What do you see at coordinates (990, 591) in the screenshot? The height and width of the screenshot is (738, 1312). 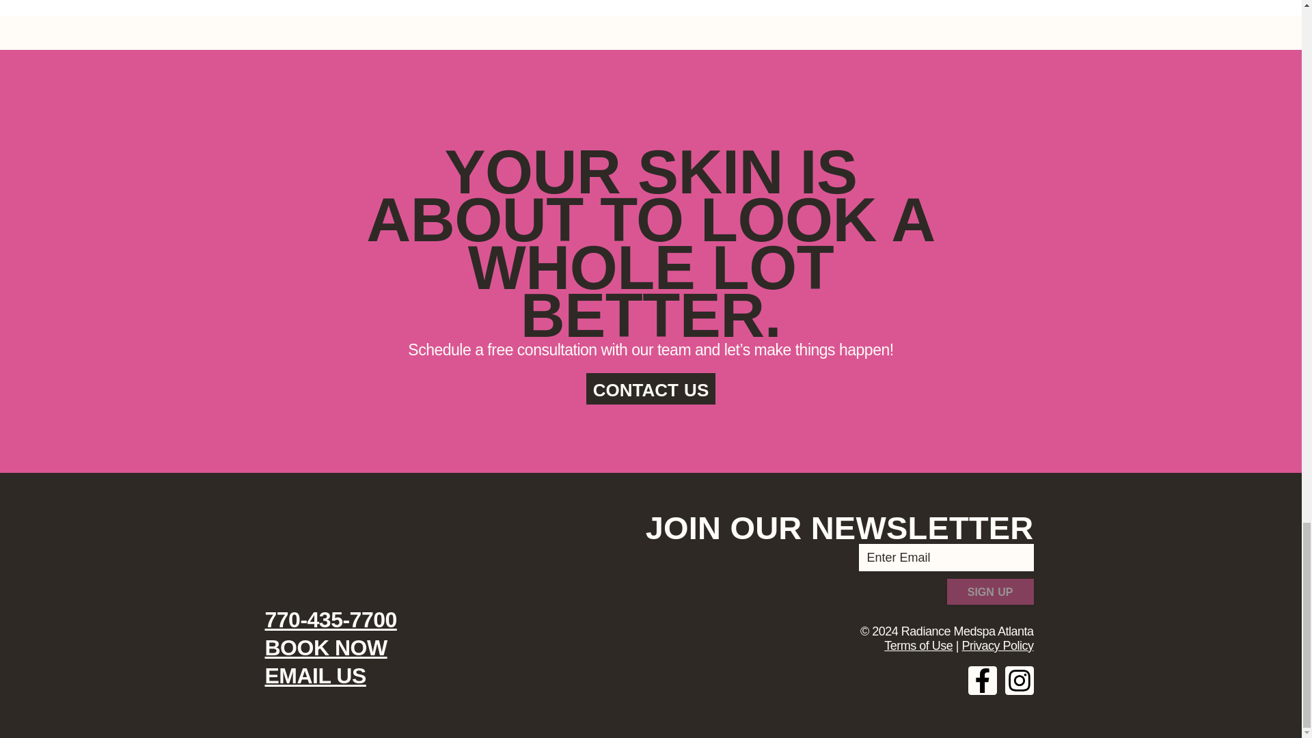 I see `Sign Up` at bounding box center [990, 591].